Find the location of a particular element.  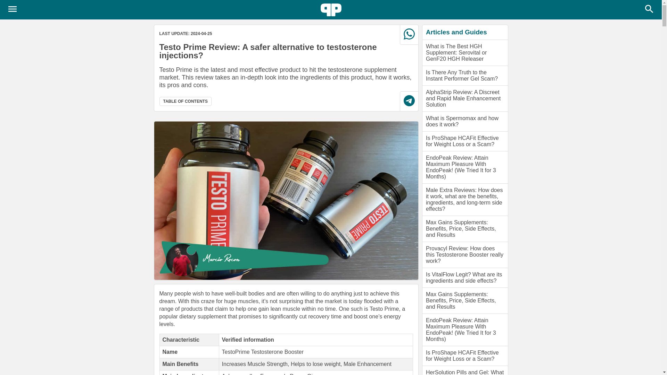

Telegram is located at coordinates (409, 101).